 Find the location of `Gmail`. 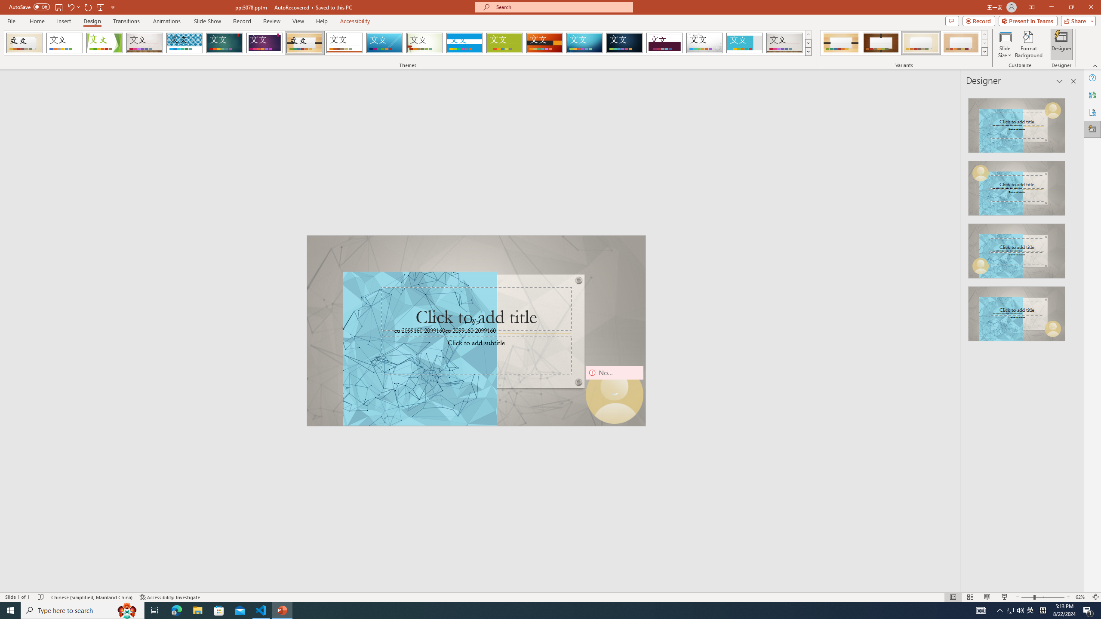

Gmail is located at coordinates (274, 59).